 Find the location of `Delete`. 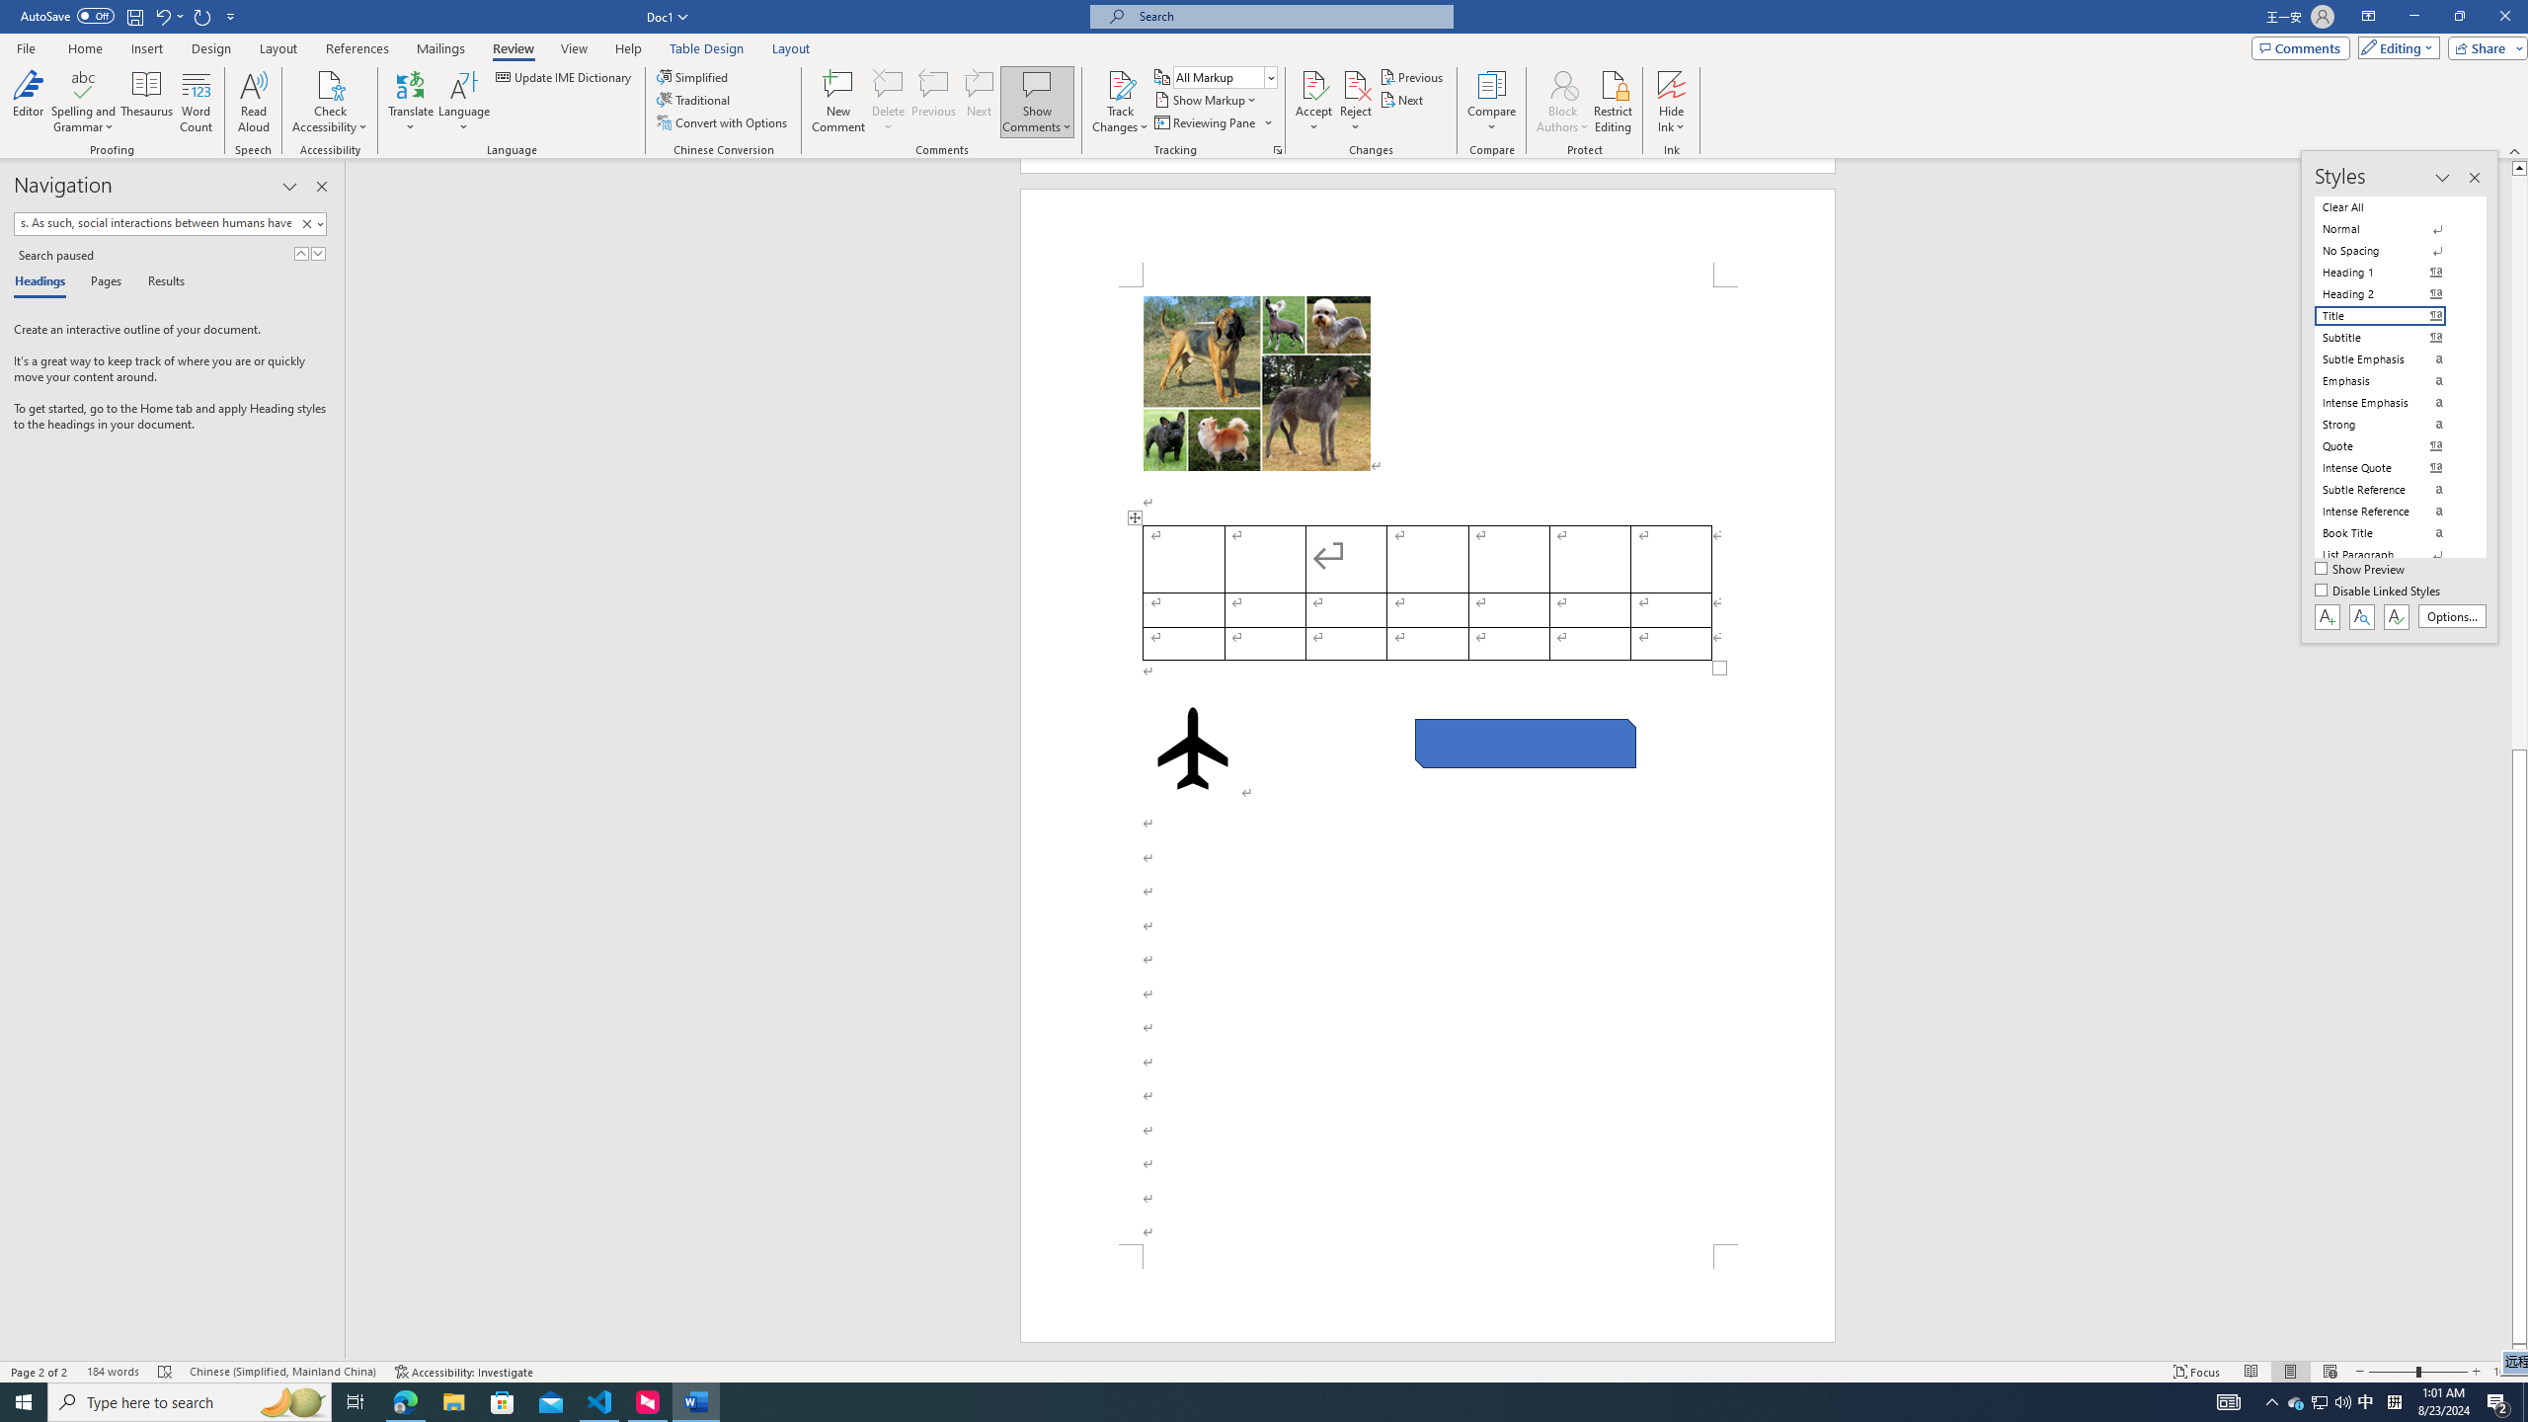

Delete is located at coordinates (889, 102).